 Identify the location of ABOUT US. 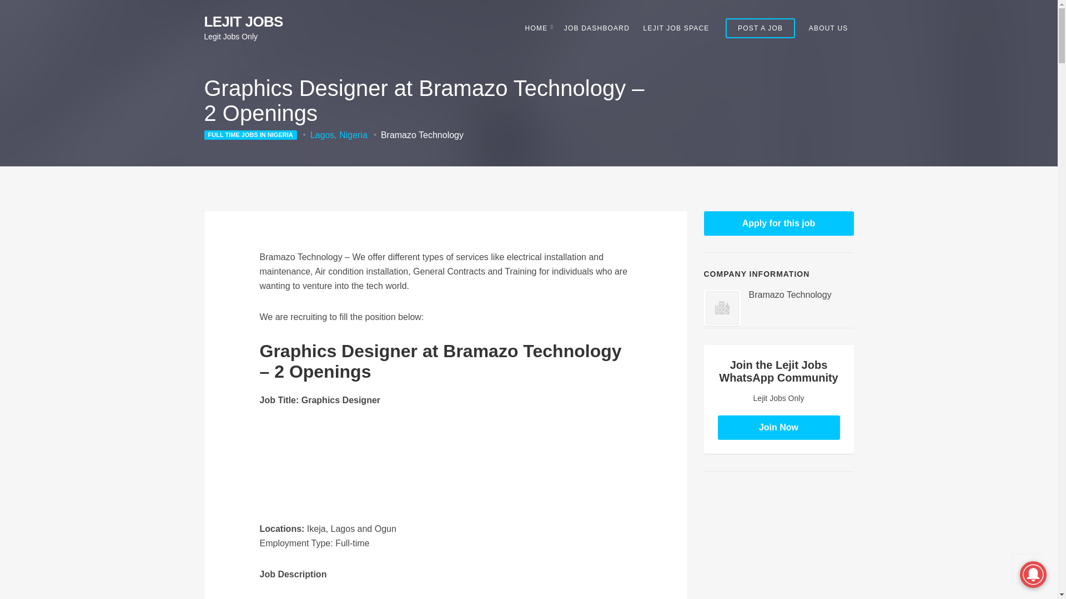
(828, 28).